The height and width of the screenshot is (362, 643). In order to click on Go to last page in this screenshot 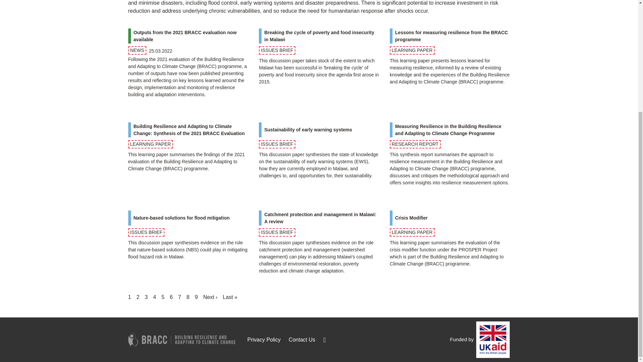, I will do `click(146, 297)`.